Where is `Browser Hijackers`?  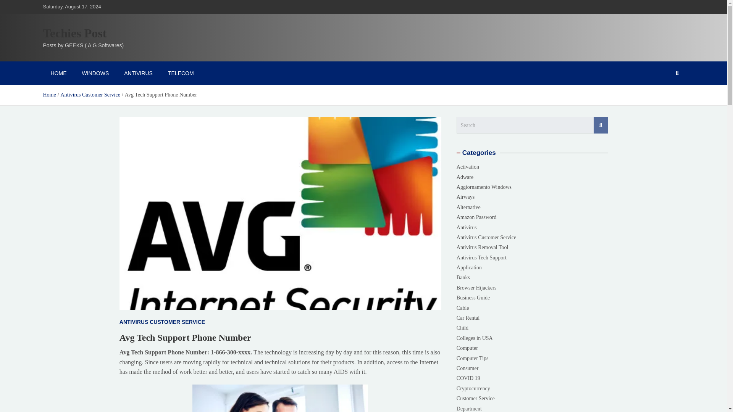 Browser Hijackers is located at coordinates (476, 288).